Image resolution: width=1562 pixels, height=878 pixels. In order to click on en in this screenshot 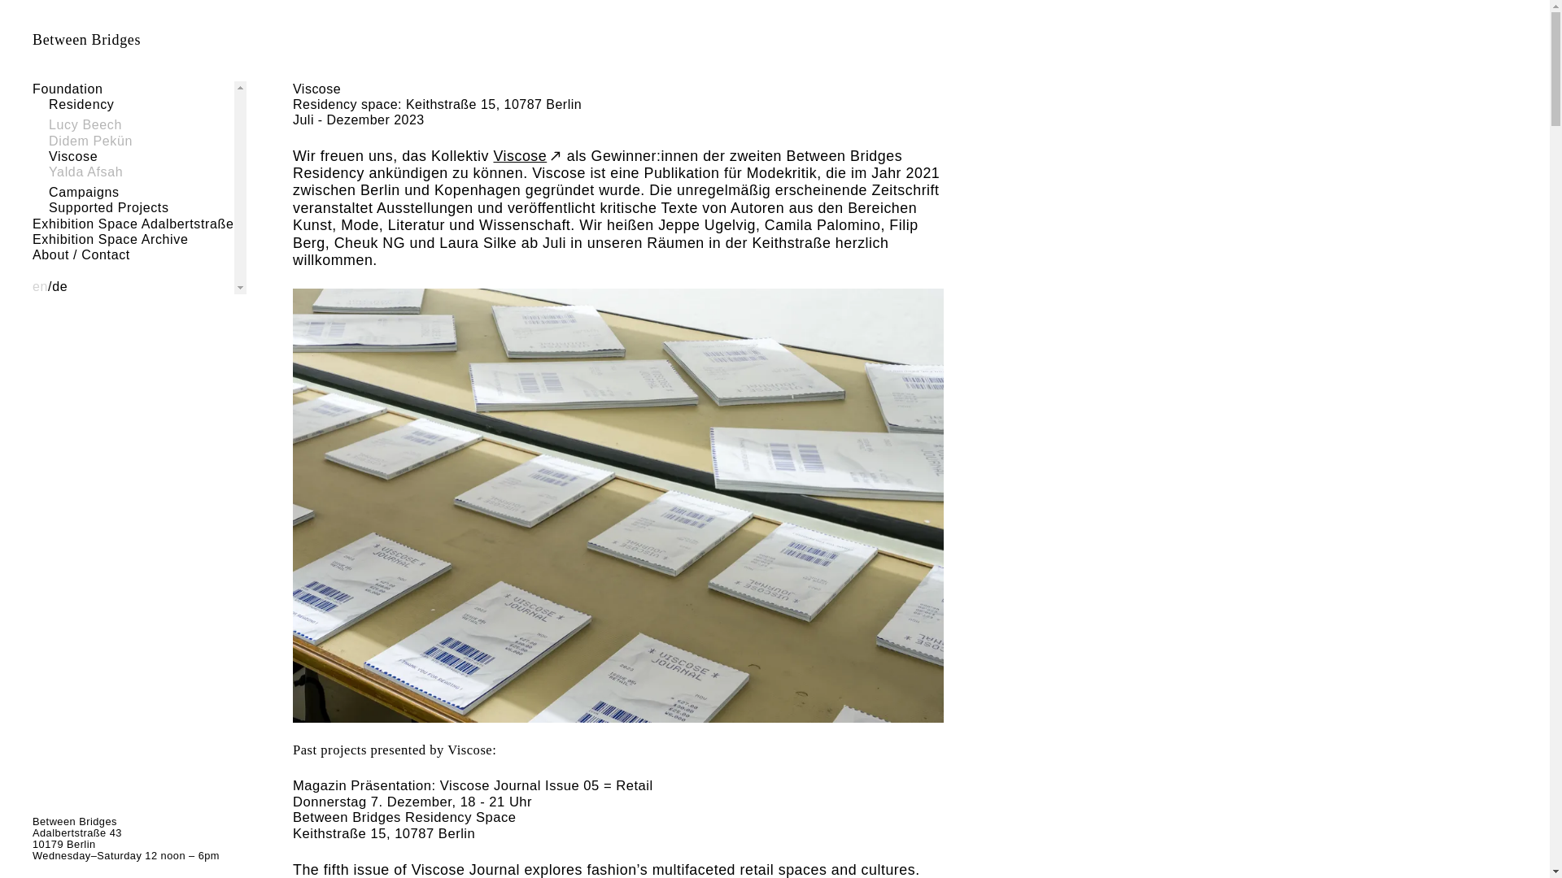, I will do `click(41, 286)`.